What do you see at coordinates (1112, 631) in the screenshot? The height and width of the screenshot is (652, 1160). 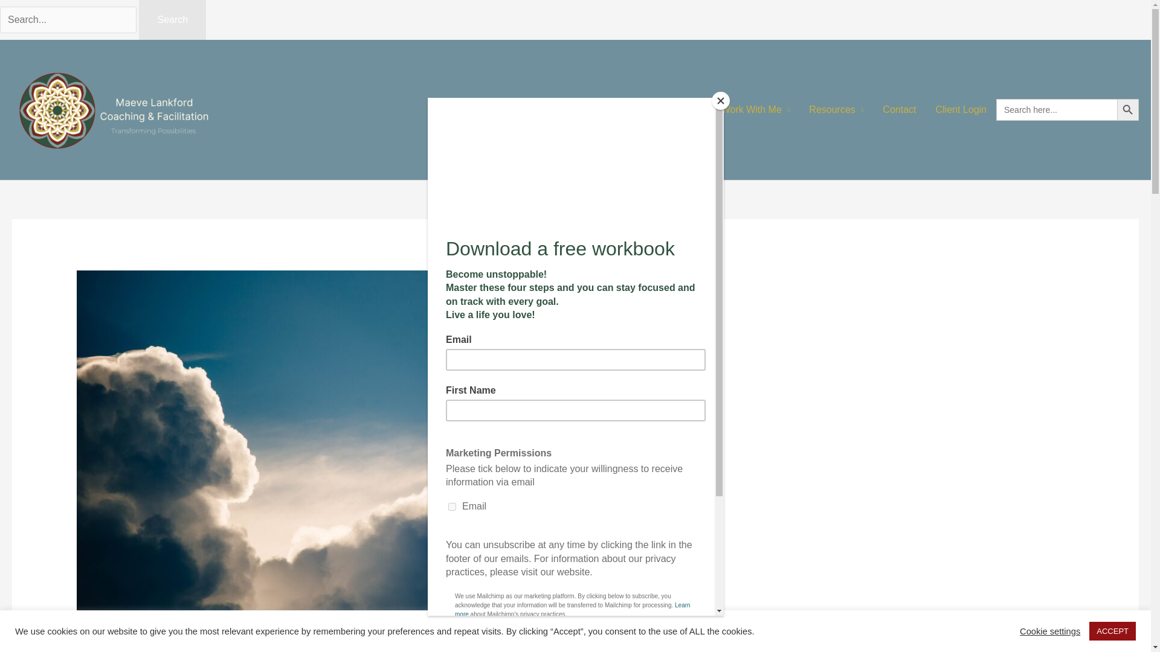 I see `ACCEPT` at bounding box center [1112, 631].